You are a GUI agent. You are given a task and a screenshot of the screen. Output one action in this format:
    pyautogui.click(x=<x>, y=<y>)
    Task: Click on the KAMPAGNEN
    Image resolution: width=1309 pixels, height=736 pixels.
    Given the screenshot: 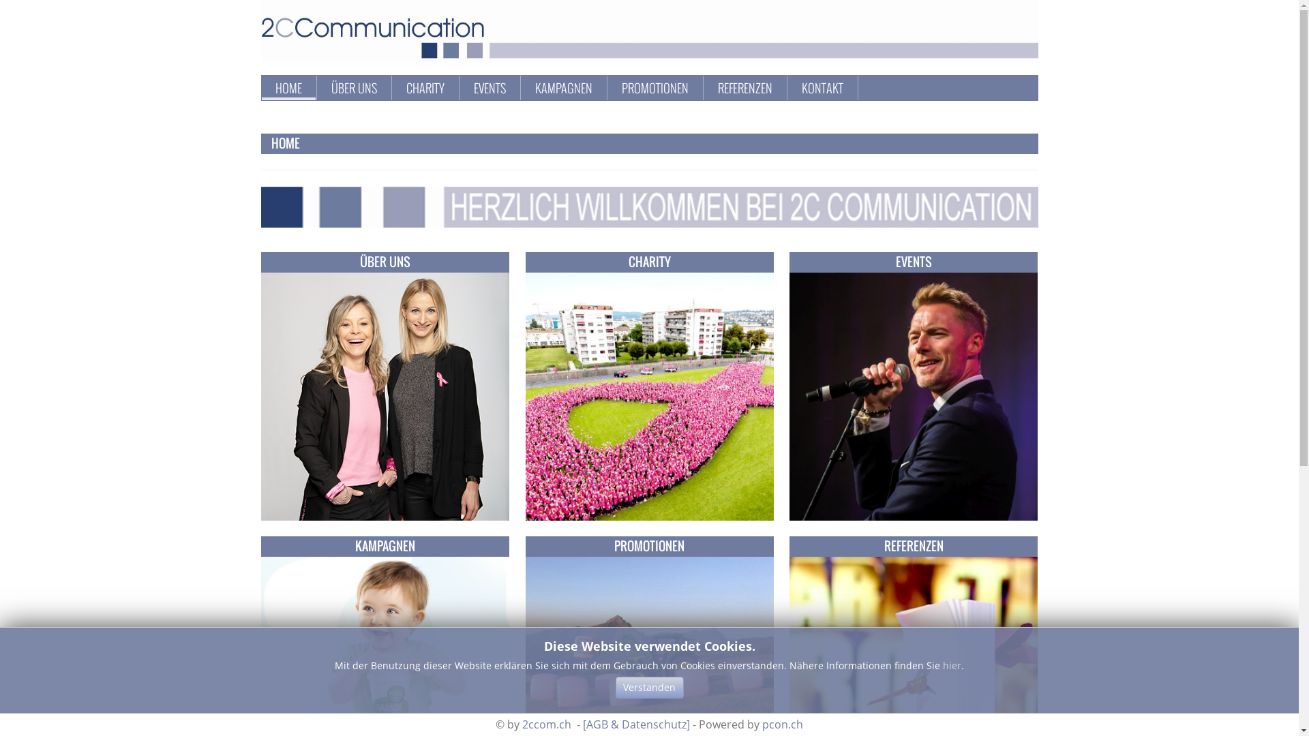 What is the action you would take?
    pyautogui.click(x=563, y=88)
    